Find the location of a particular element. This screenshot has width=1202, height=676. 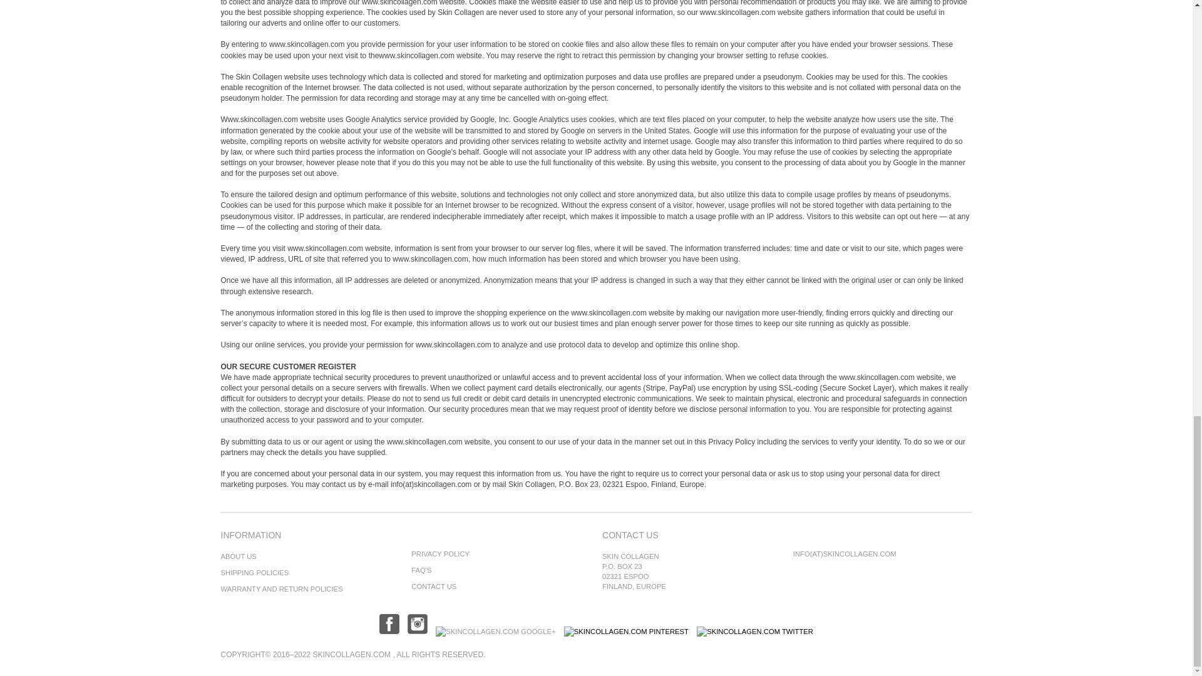

SKINCOLLAGEN.COM TWITTER is located at coordinates (755, 632).